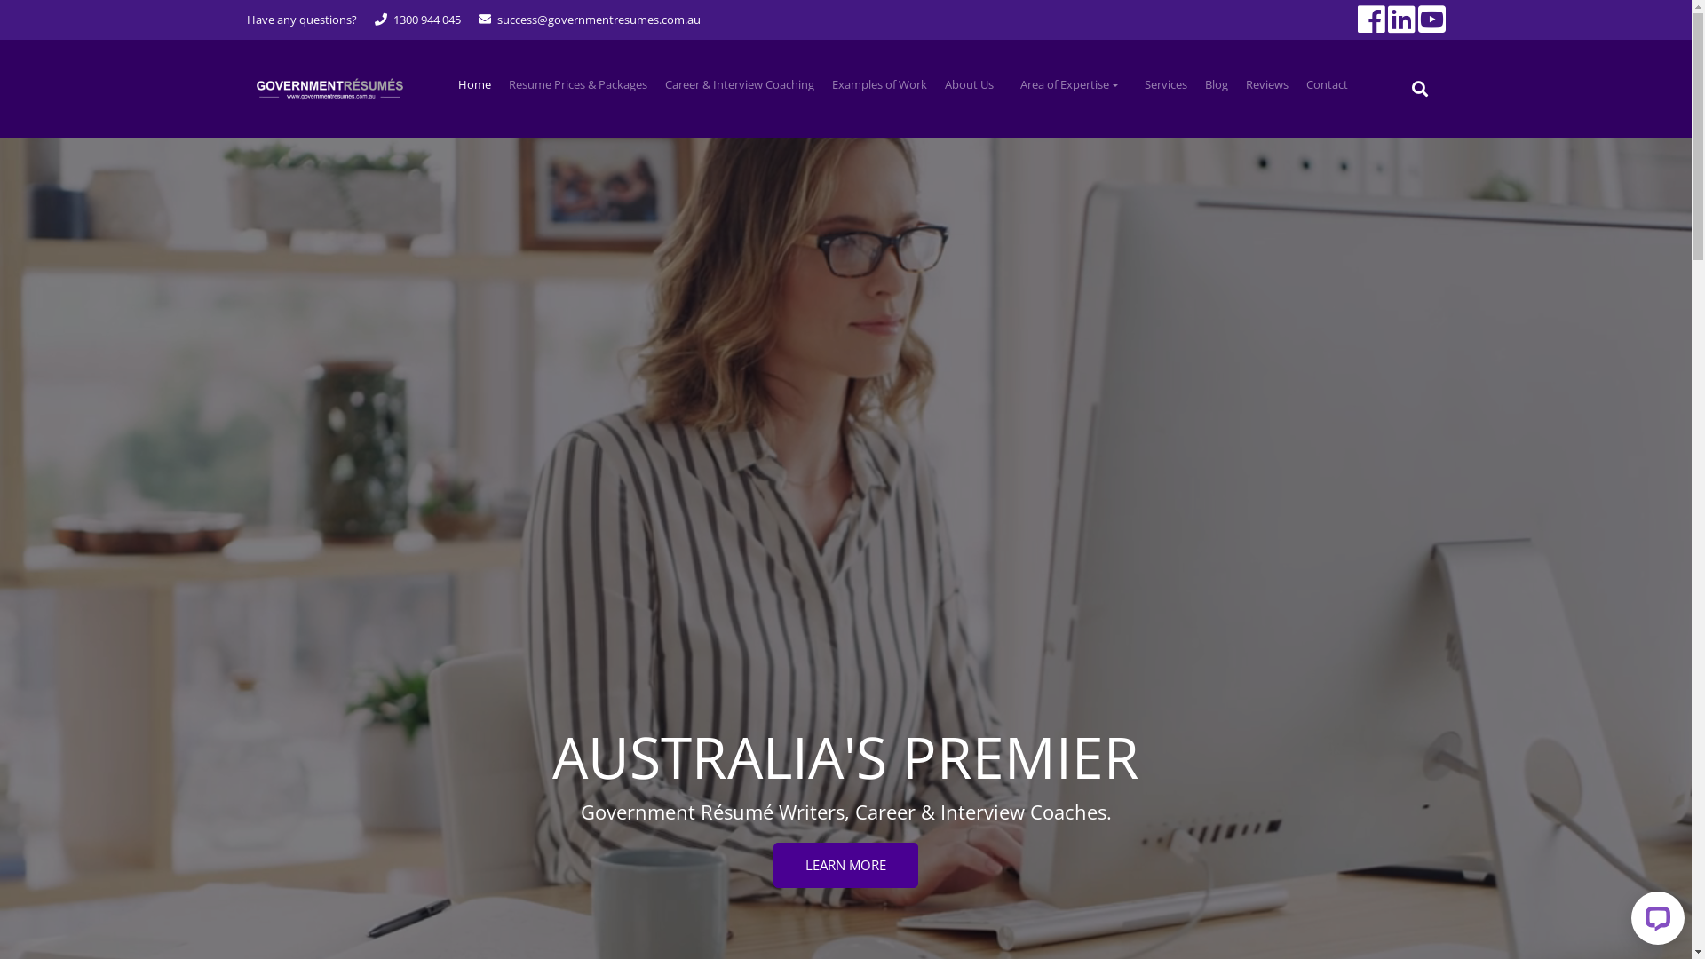  Describe the element at coordinates (1069, 85) in the screenshot. I see `Area of Expertise` at that location.